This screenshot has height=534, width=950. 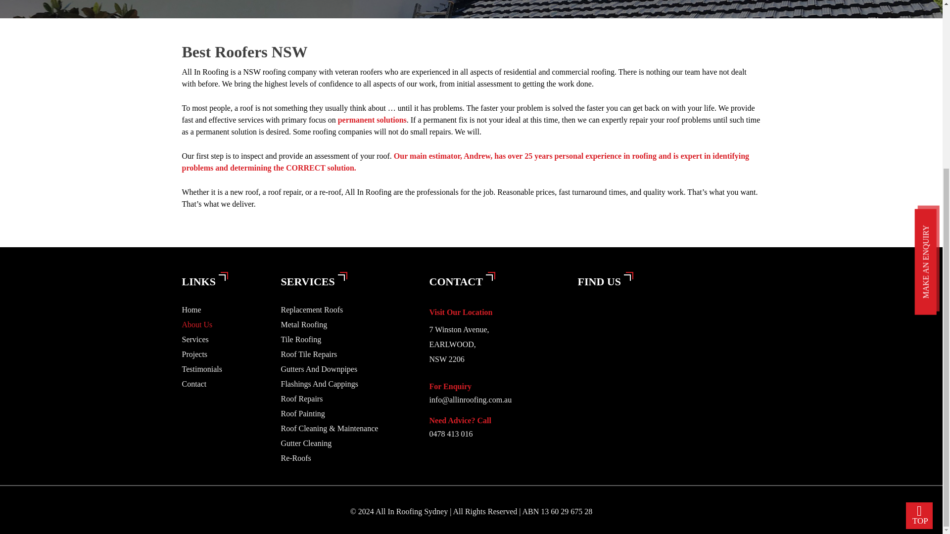 What do you see at coordinates (306, 443) in the screenshot?
I see `Gutter Cleaning` at bounding box center [306, 443].